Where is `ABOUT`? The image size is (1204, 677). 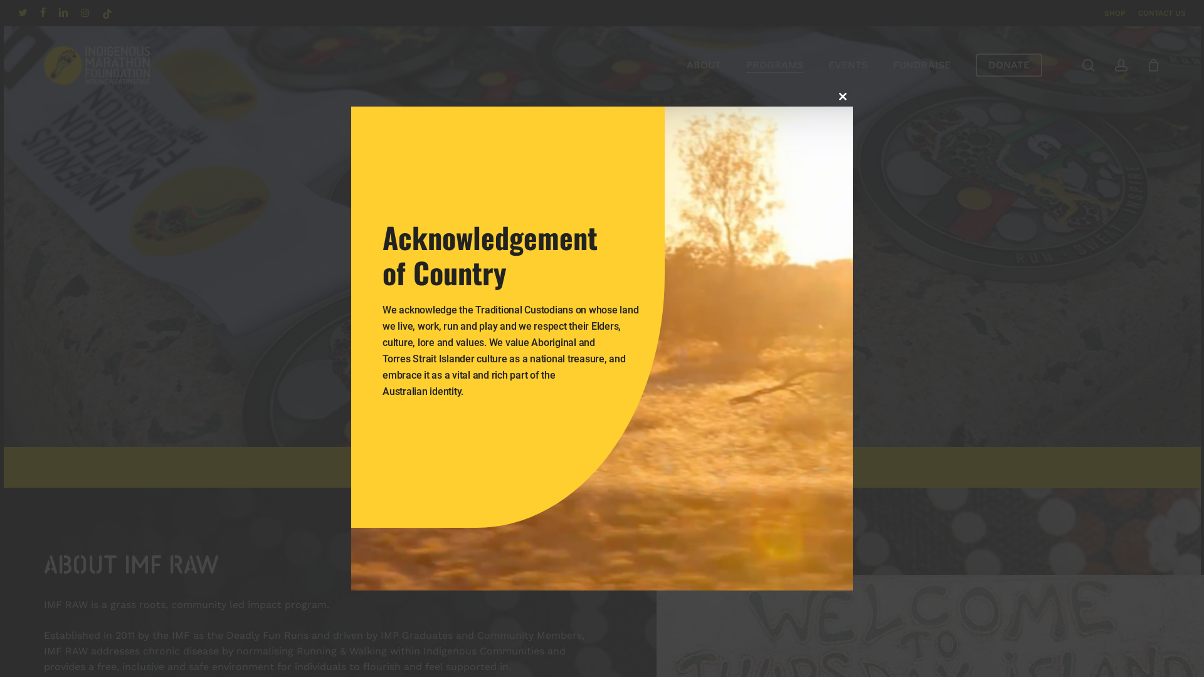 ABOUT is located at coordinates (704, 65).